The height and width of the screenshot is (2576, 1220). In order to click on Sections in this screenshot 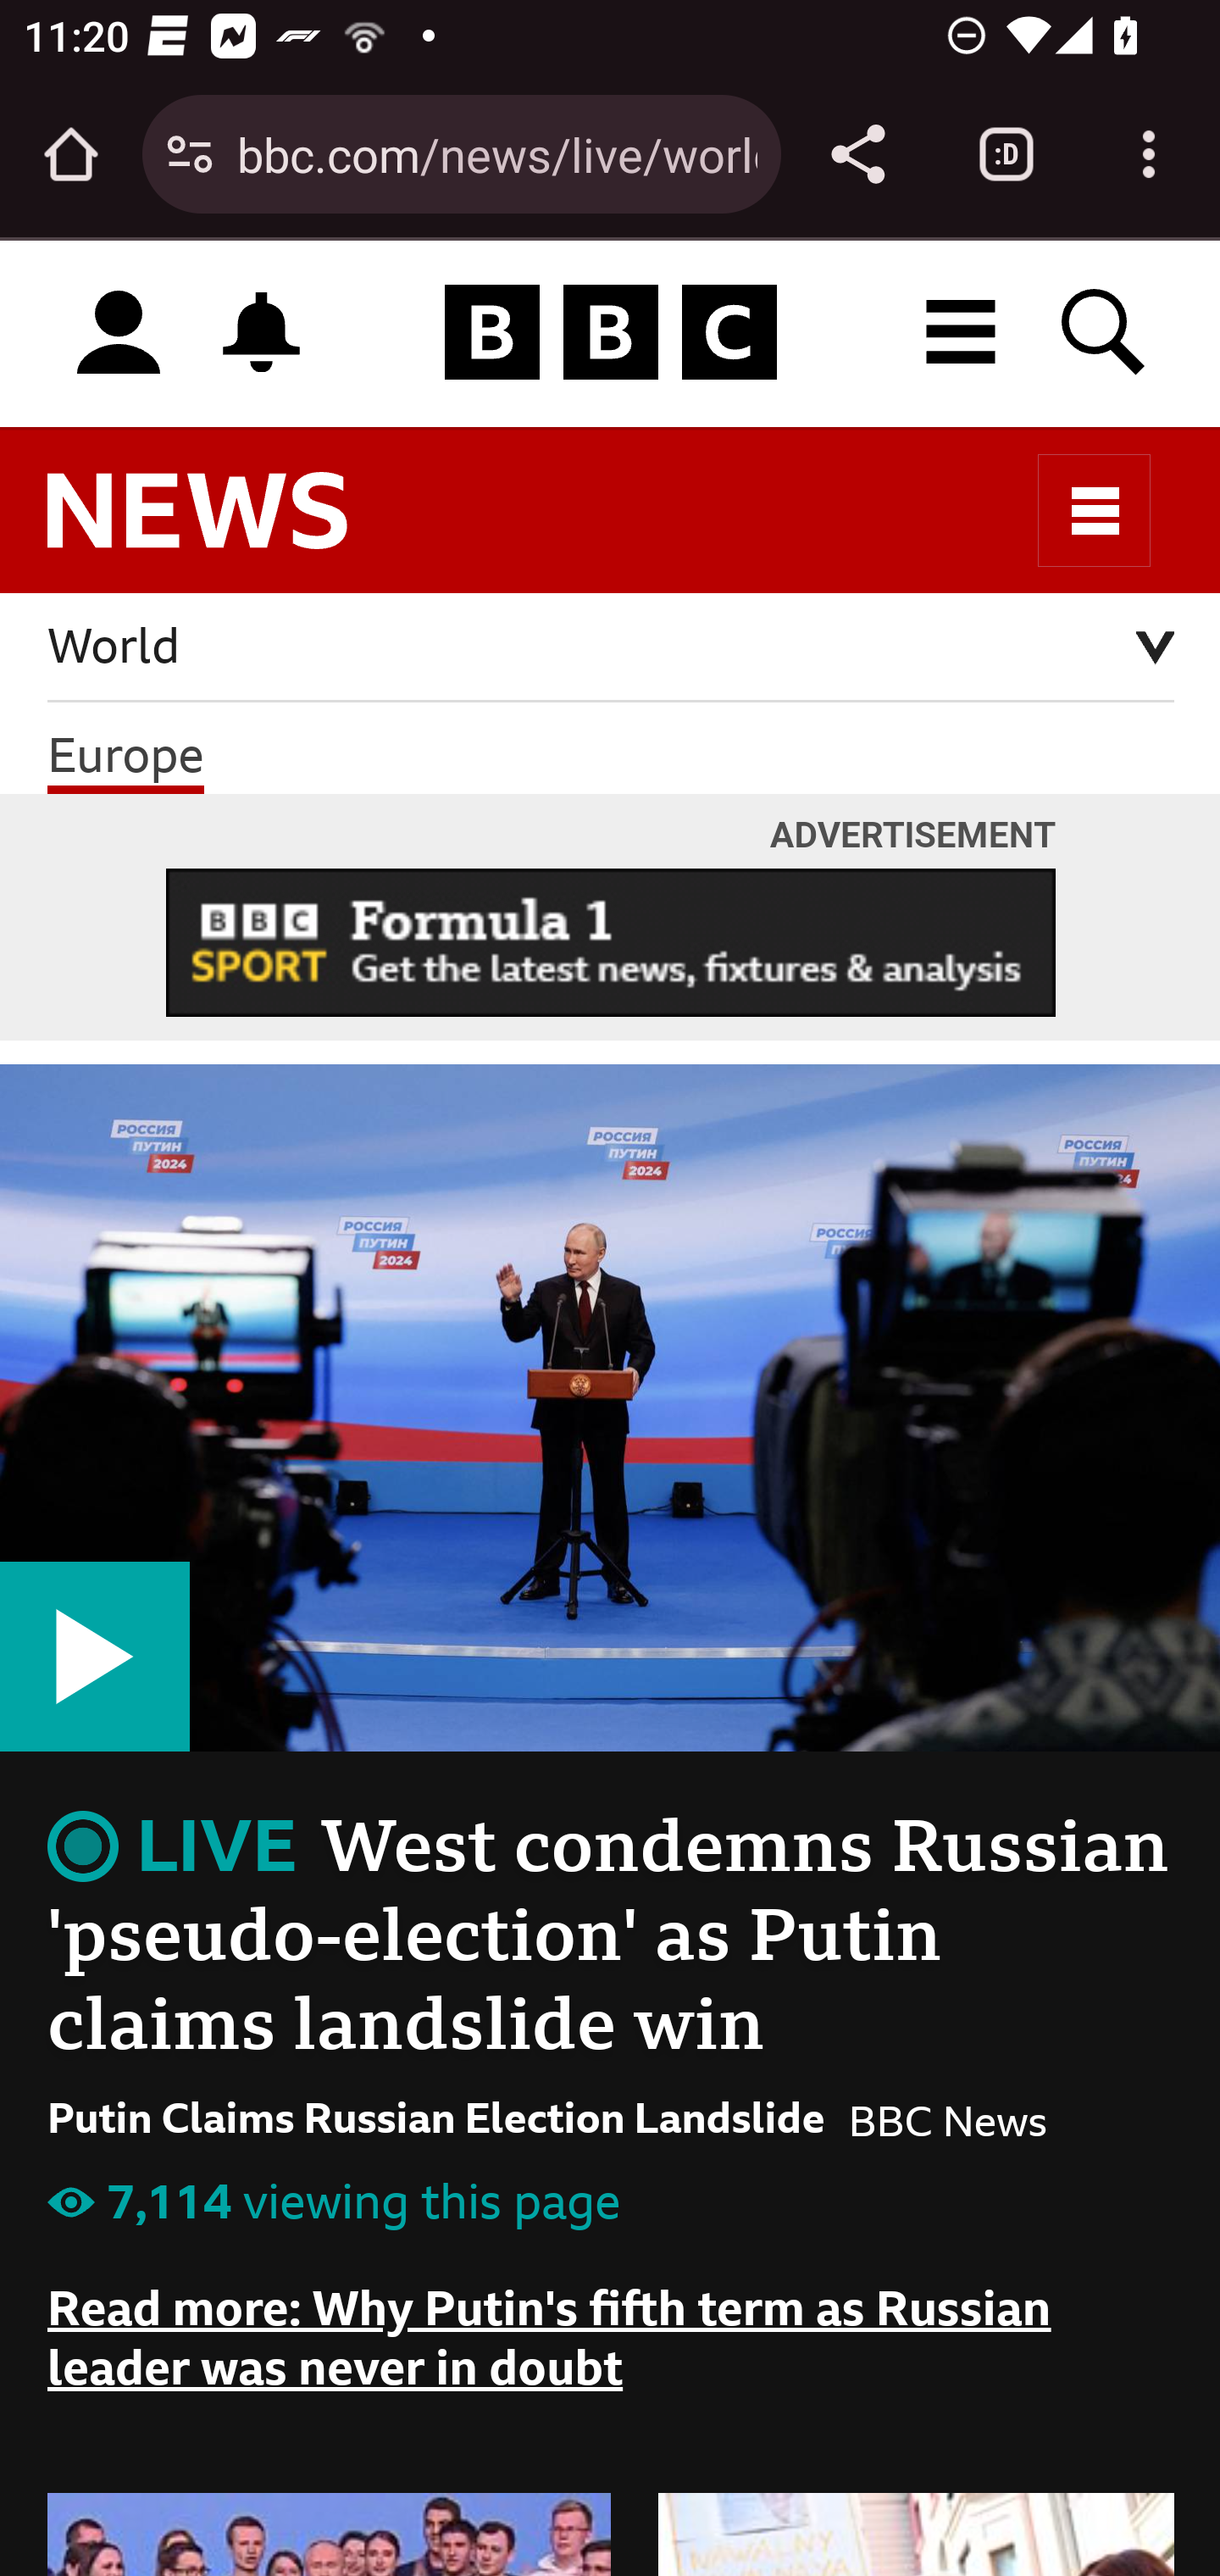, I will do `click(1095, 510)`.